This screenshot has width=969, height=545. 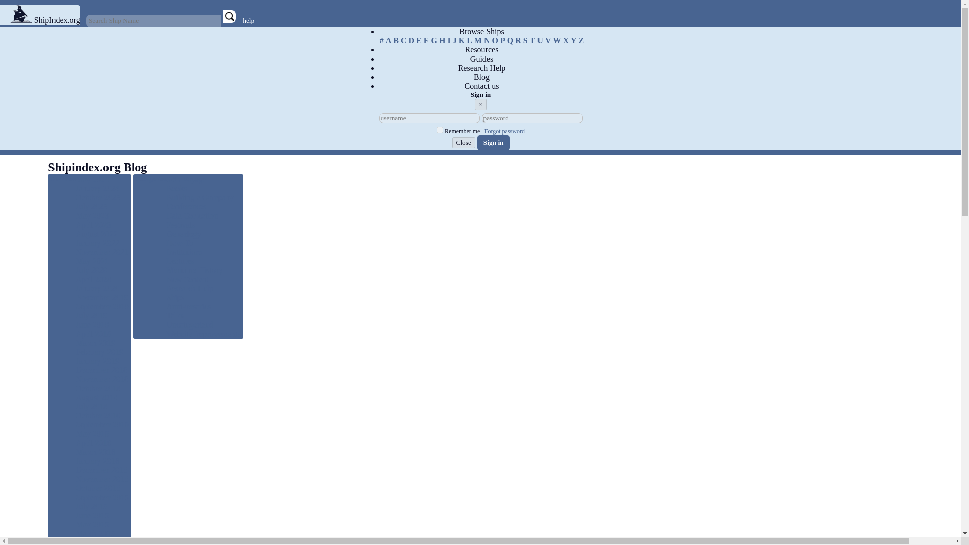 I want to click on help, so click(x=248, y=20).